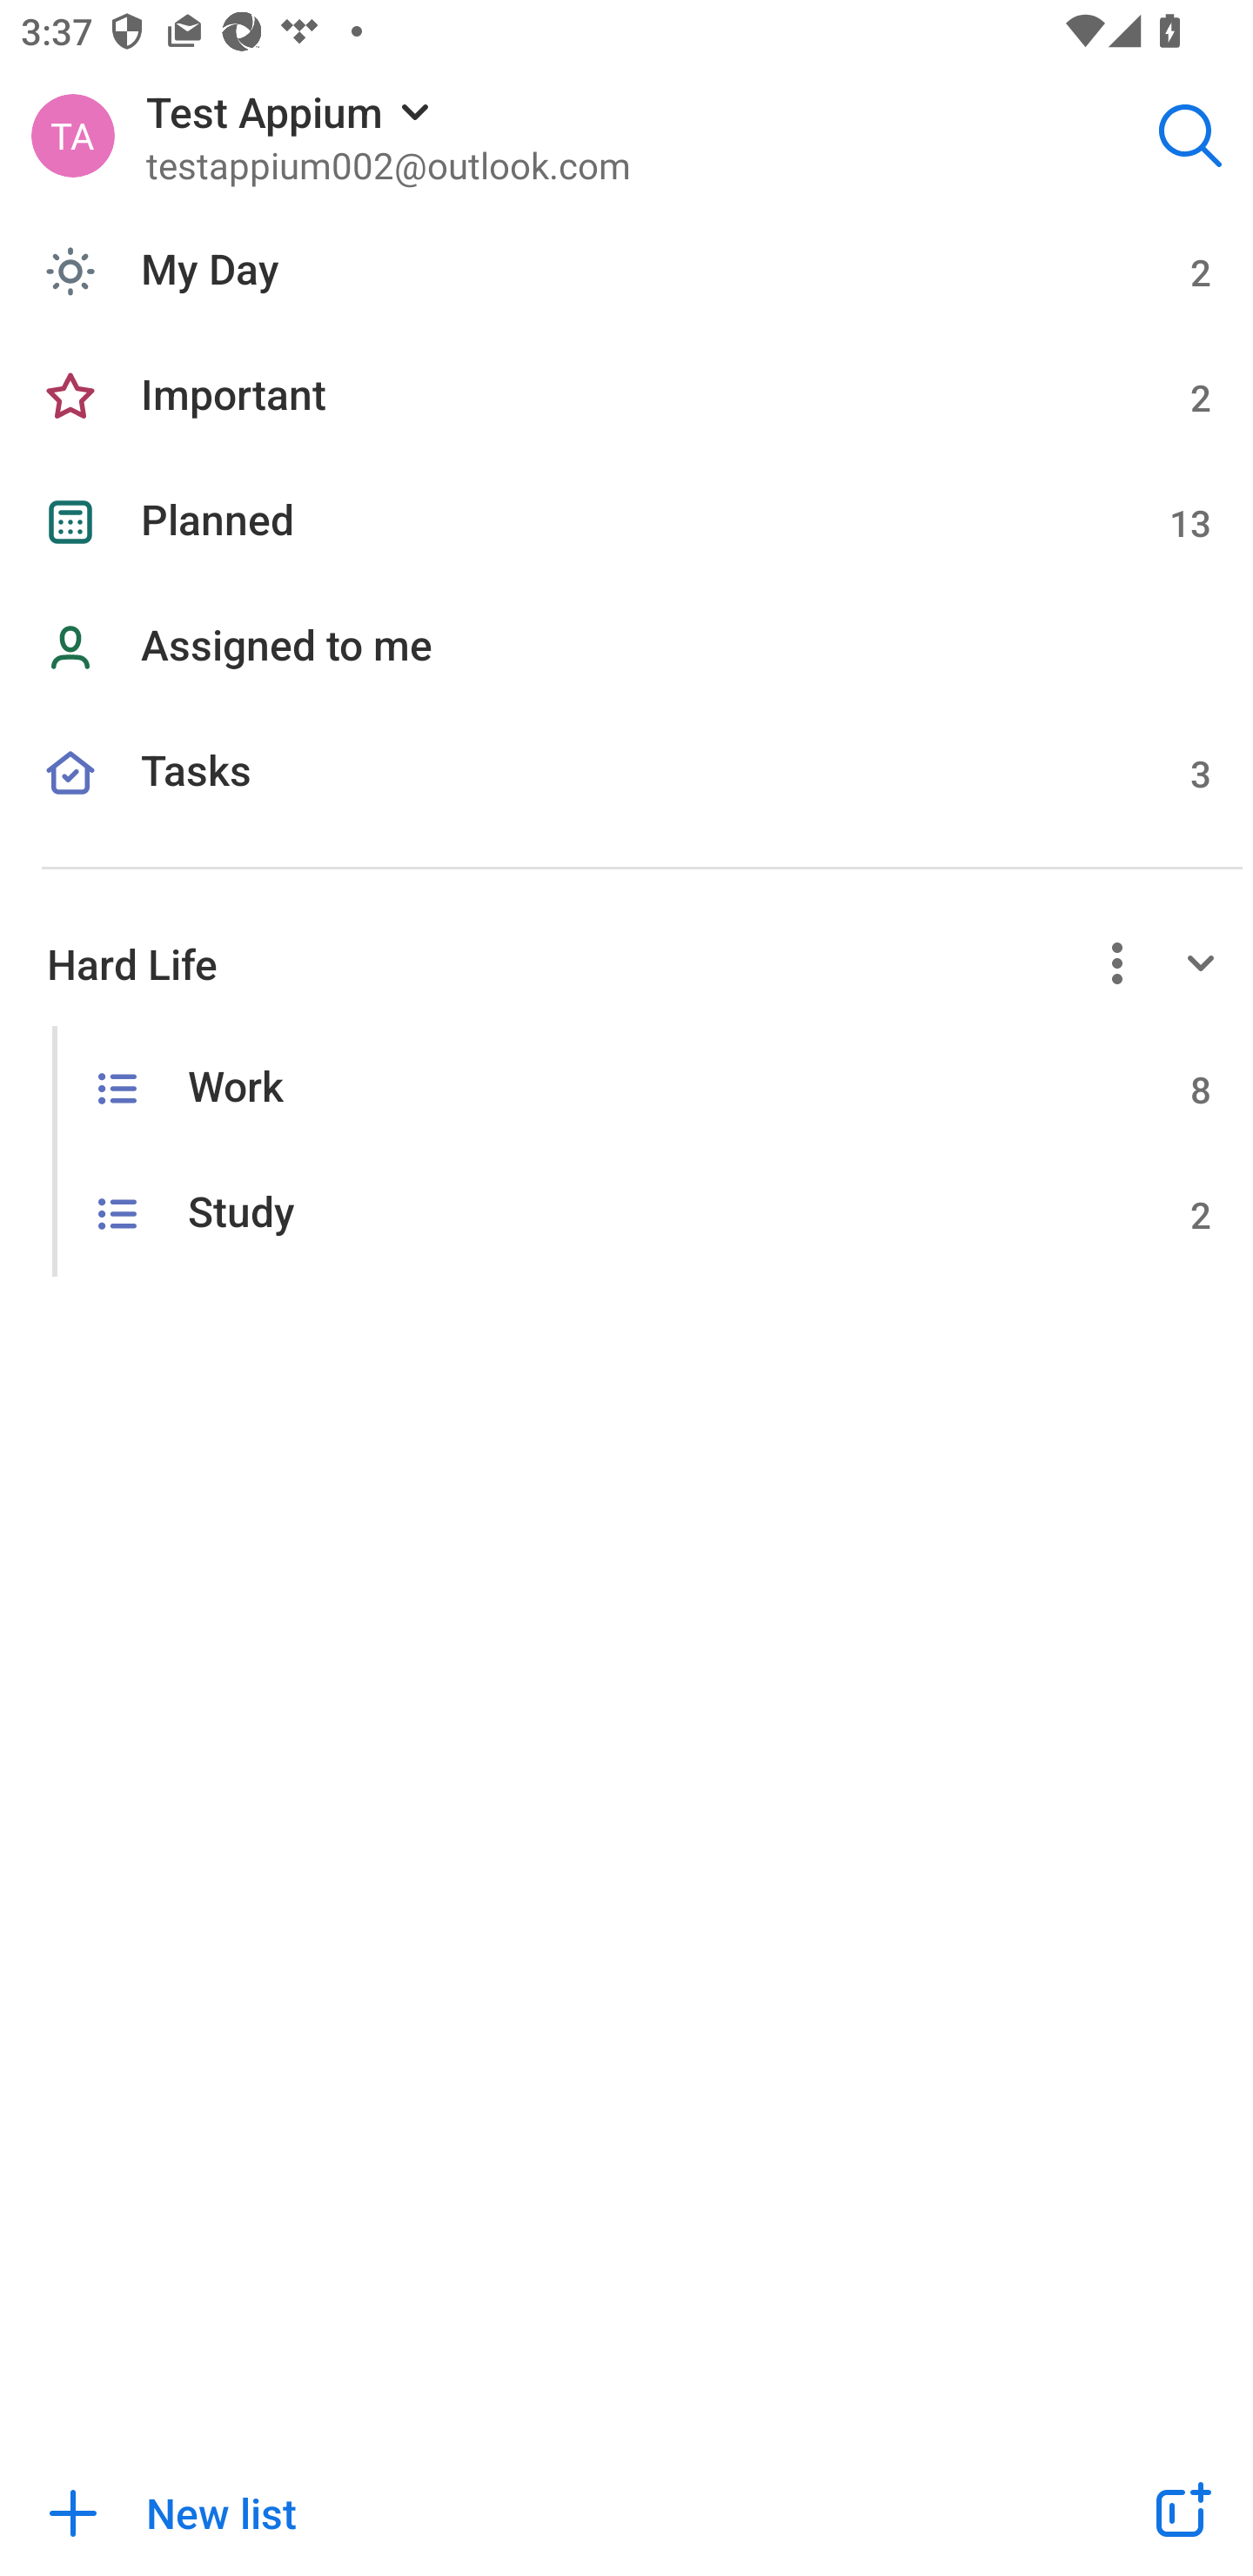 The image size is (1253, 2576). Describe the element at coordinates (626, 1215) in the screenshot. I see `Study, 2 tasks Study 2` at that location.